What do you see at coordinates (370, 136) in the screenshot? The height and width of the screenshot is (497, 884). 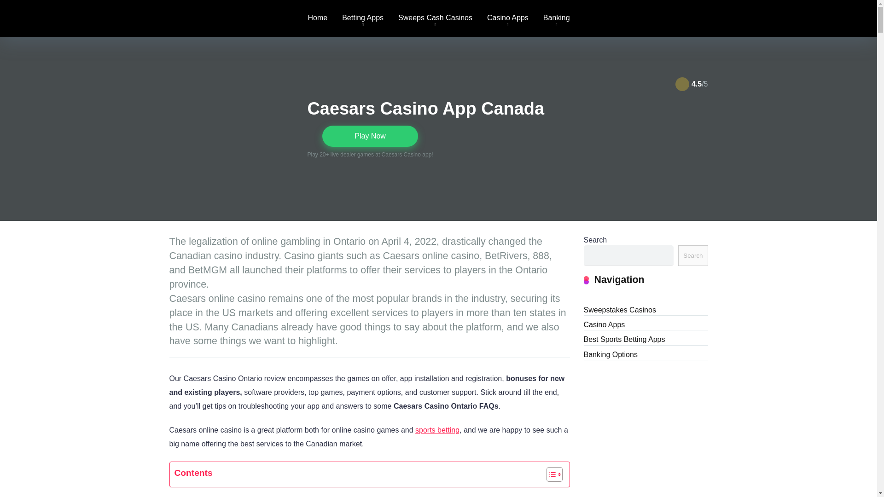 I see `Play Now` at bounding box center [370, 136].